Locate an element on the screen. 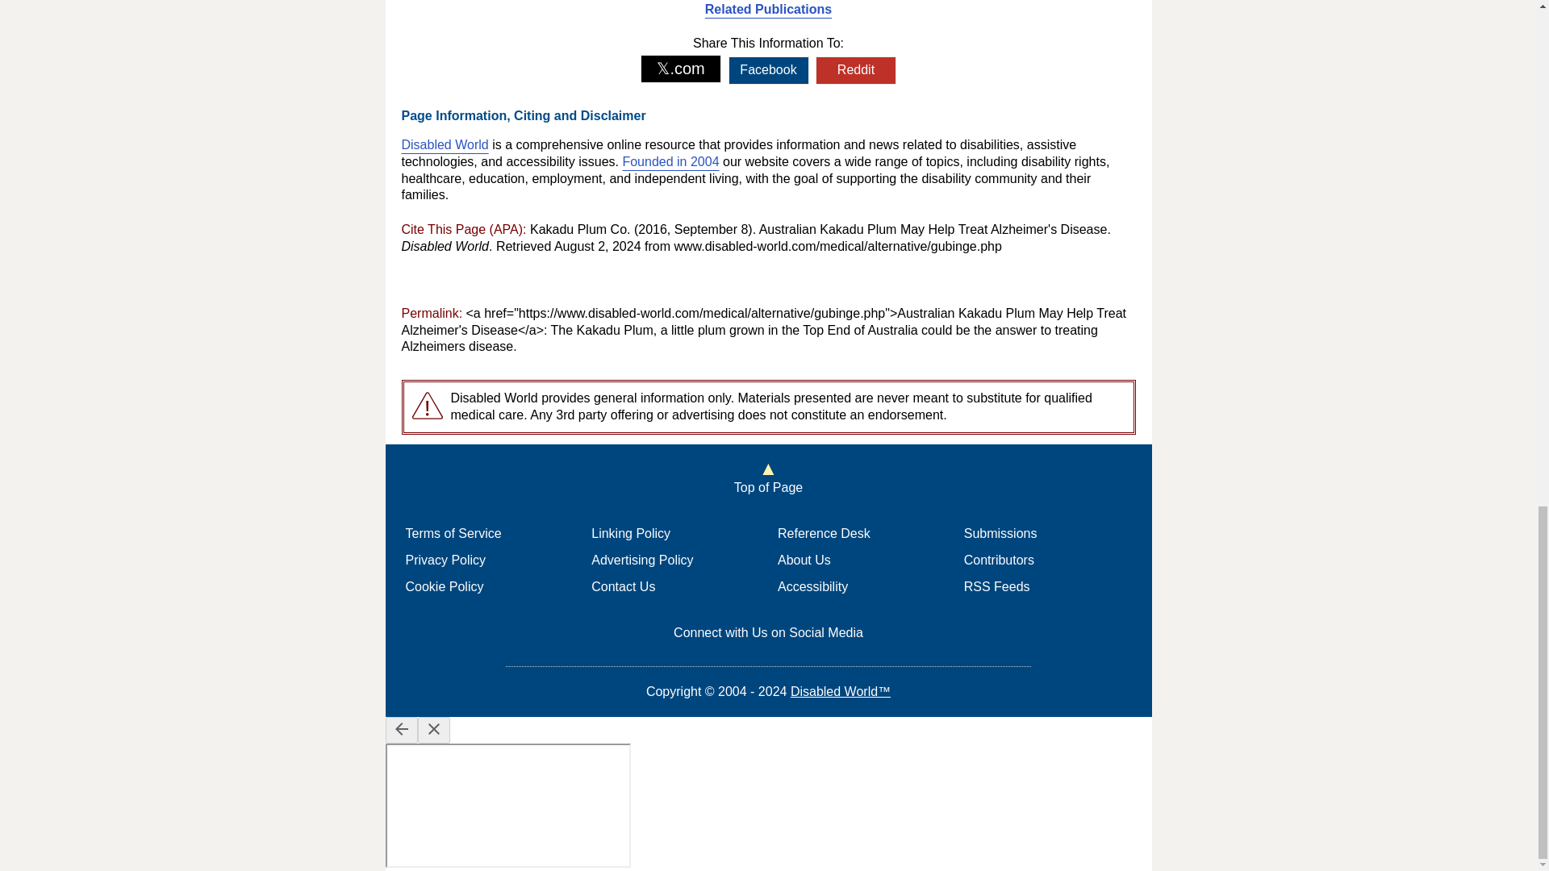  Cookie Policy is located at coordinates (444, 586).